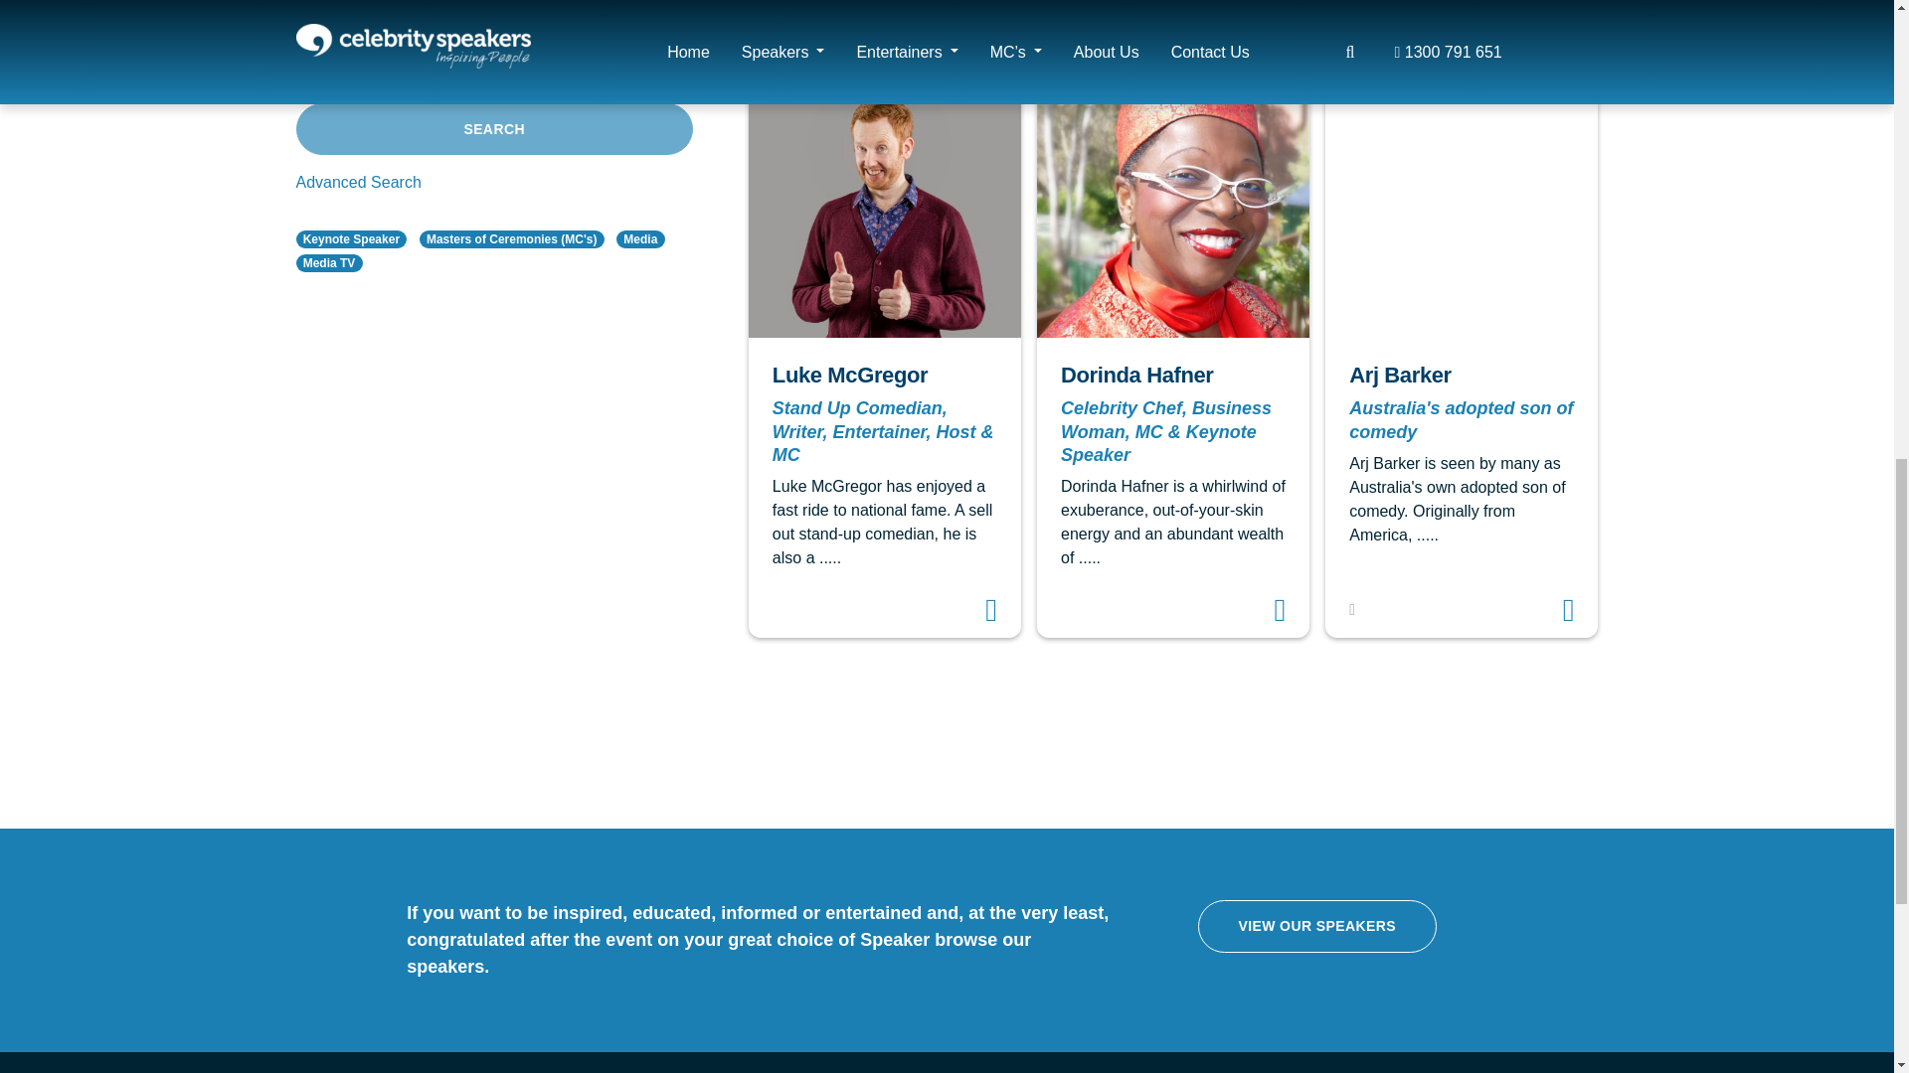 This screenshot has height=1073, width=1909. Describe the element at coordinates (493, 128) in the screenshot. I see `Search` at that location.